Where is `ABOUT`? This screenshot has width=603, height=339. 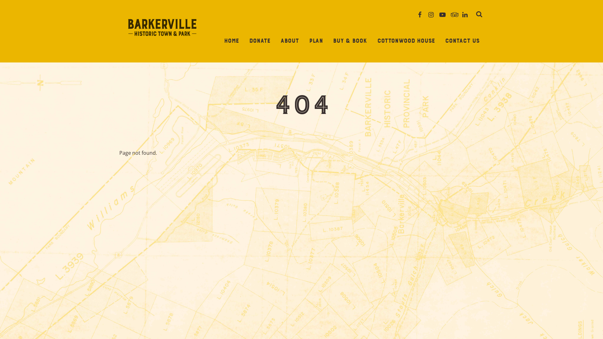 ABOUT is located at coordinates (290, 41).